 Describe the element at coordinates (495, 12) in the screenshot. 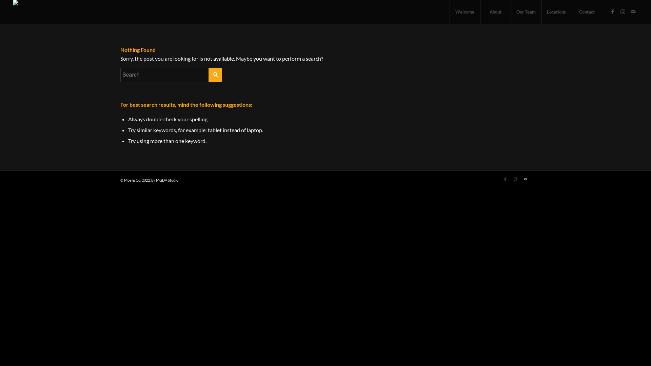

I see `About` at that location.